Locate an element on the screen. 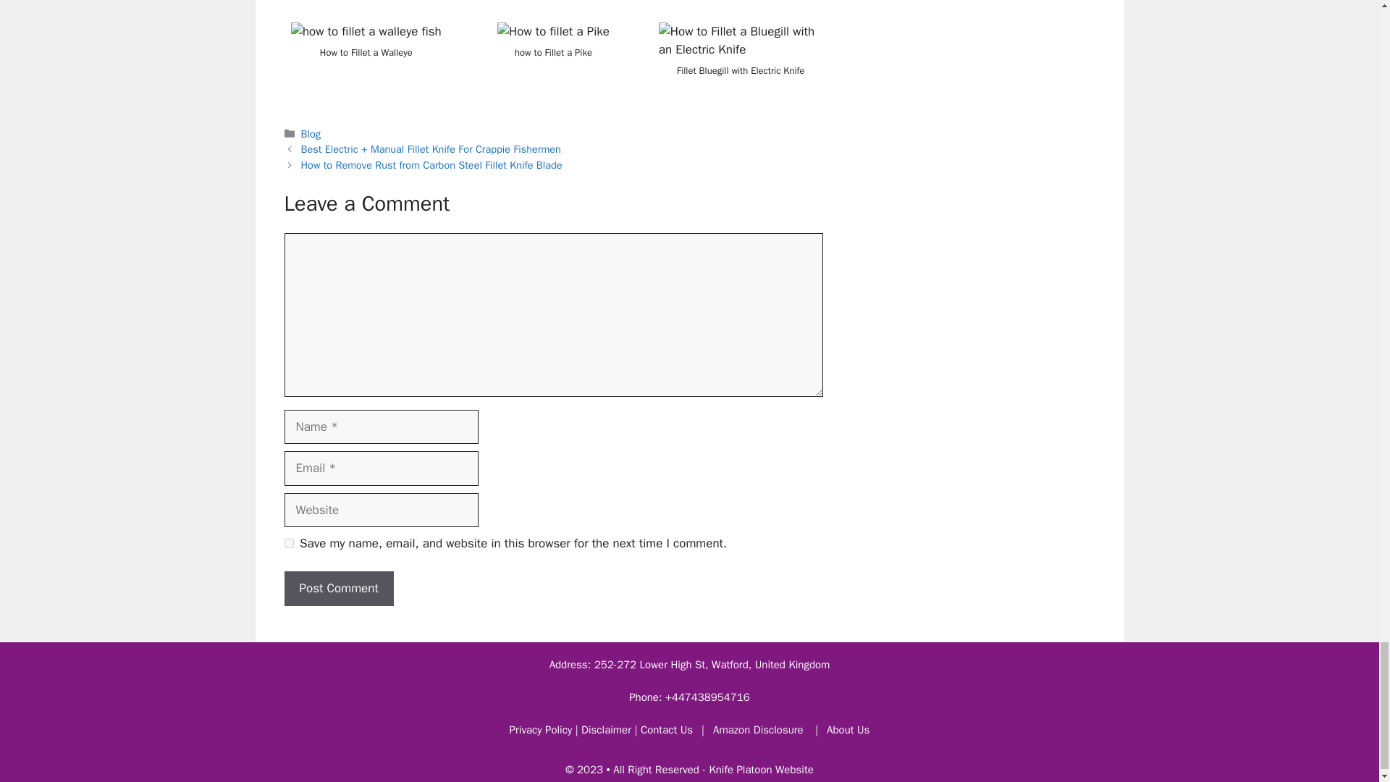 The image size is (1390, 782). Post Comment is located at coordinates (338, 589).